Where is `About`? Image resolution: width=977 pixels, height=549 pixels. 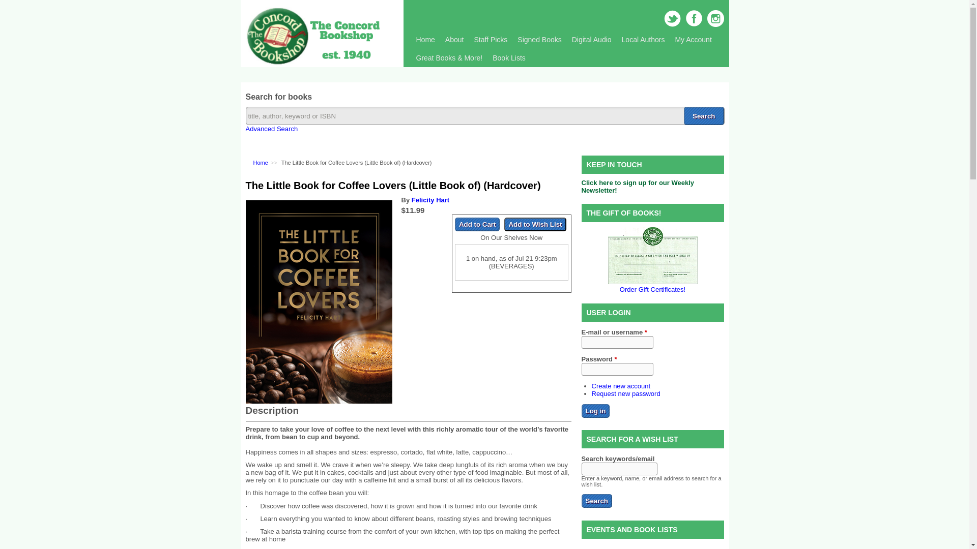 About is located at coordinates (454, 40).